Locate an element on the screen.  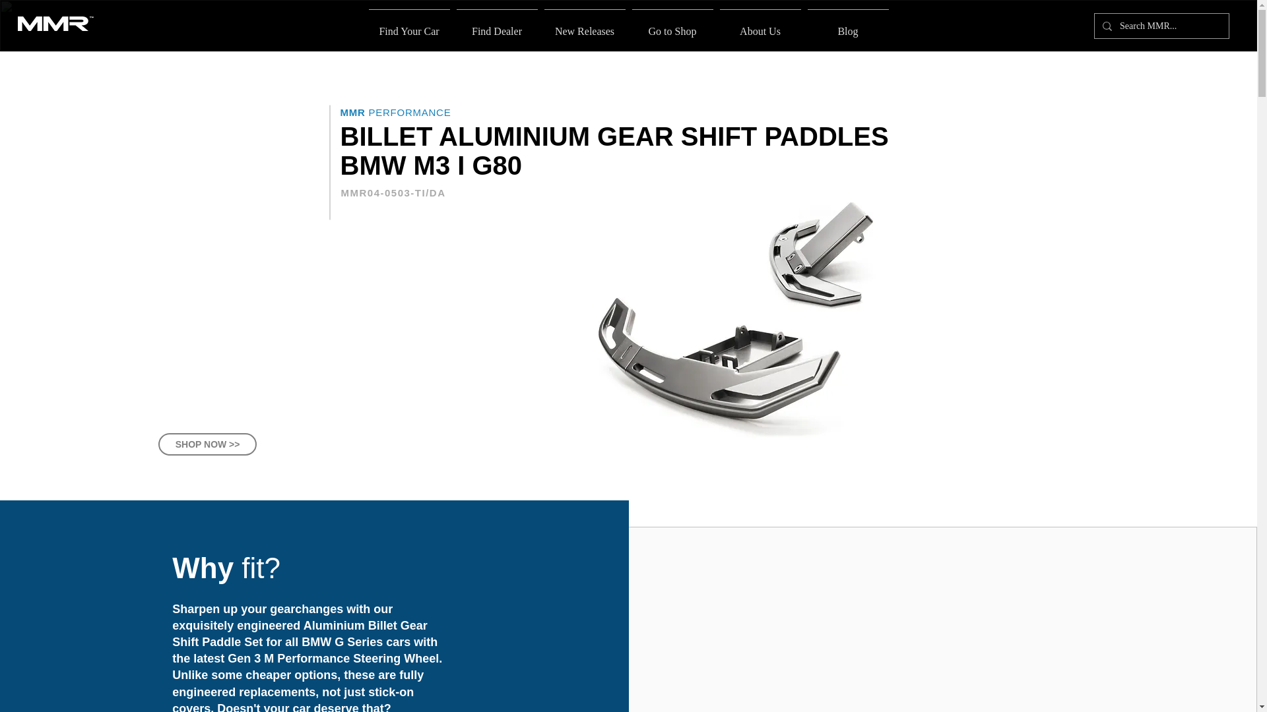
New Releases is located at coordinates (847, 25).